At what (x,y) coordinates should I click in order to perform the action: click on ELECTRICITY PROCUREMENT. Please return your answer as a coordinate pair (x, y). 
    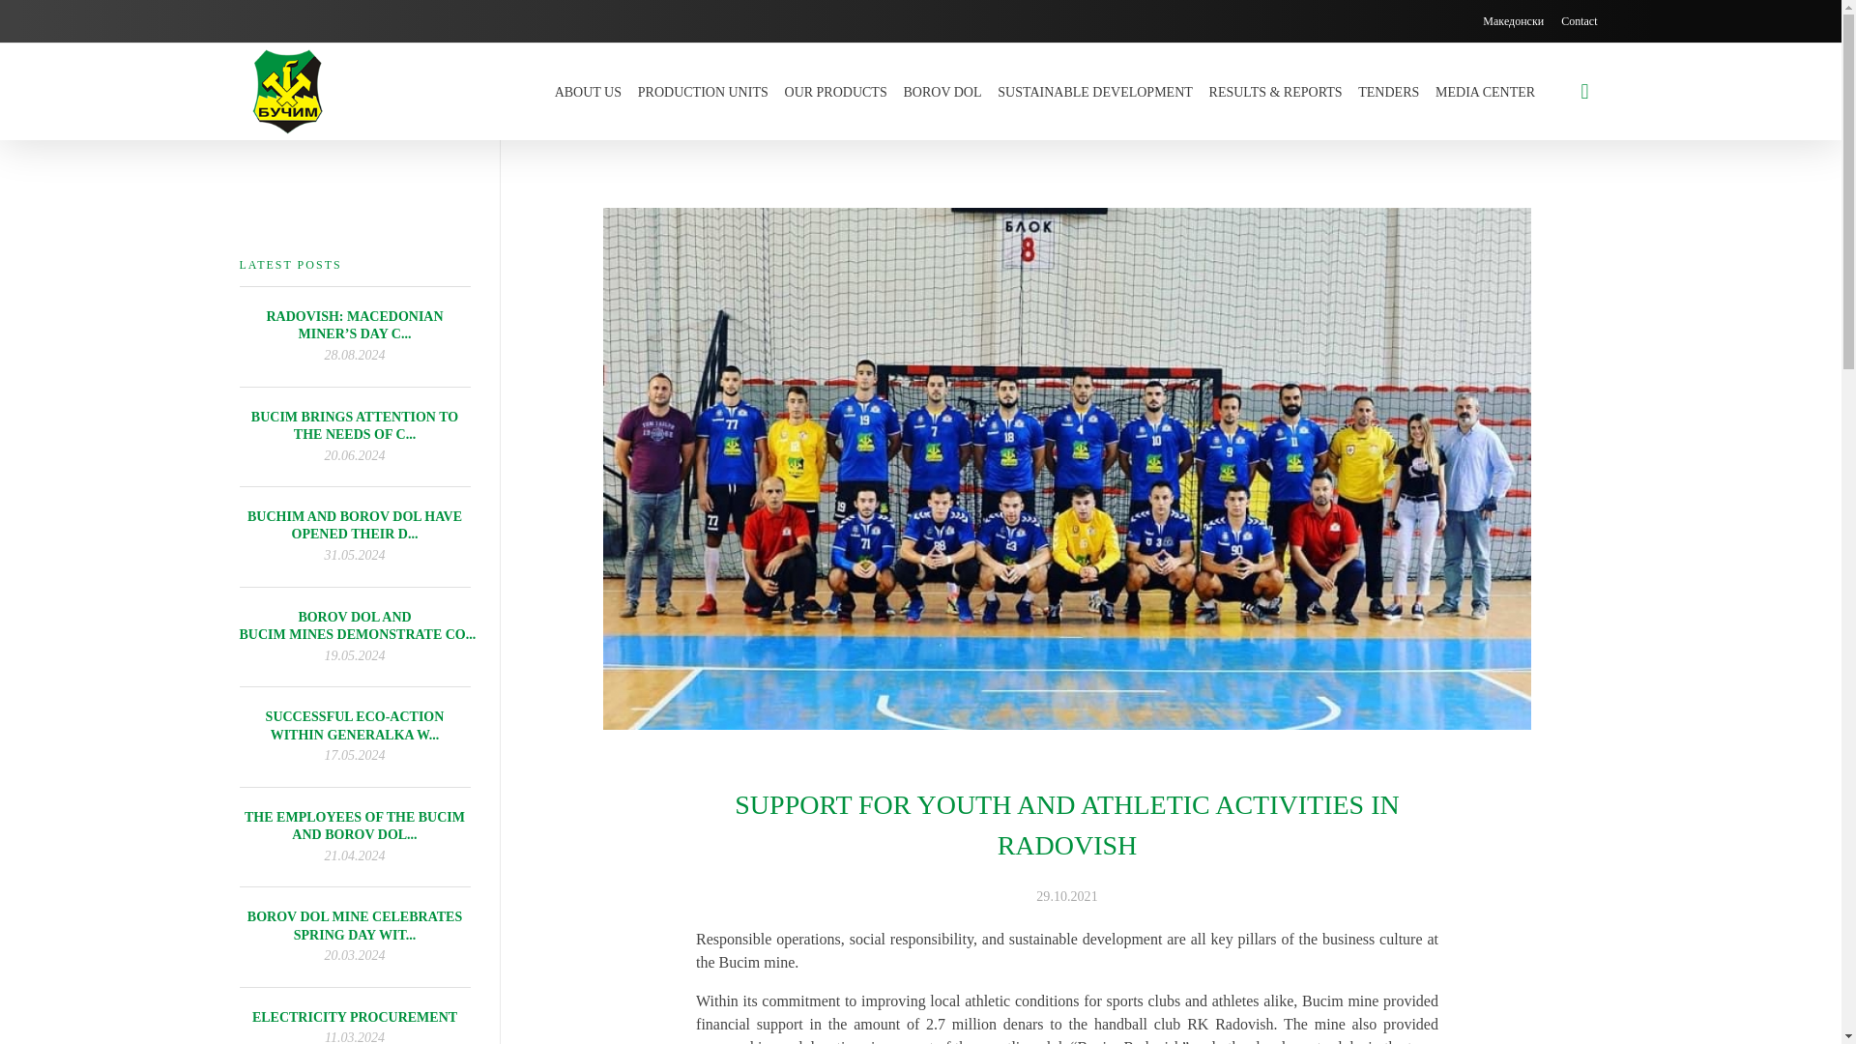
    Looking at the image, I should click on (354, 1017).